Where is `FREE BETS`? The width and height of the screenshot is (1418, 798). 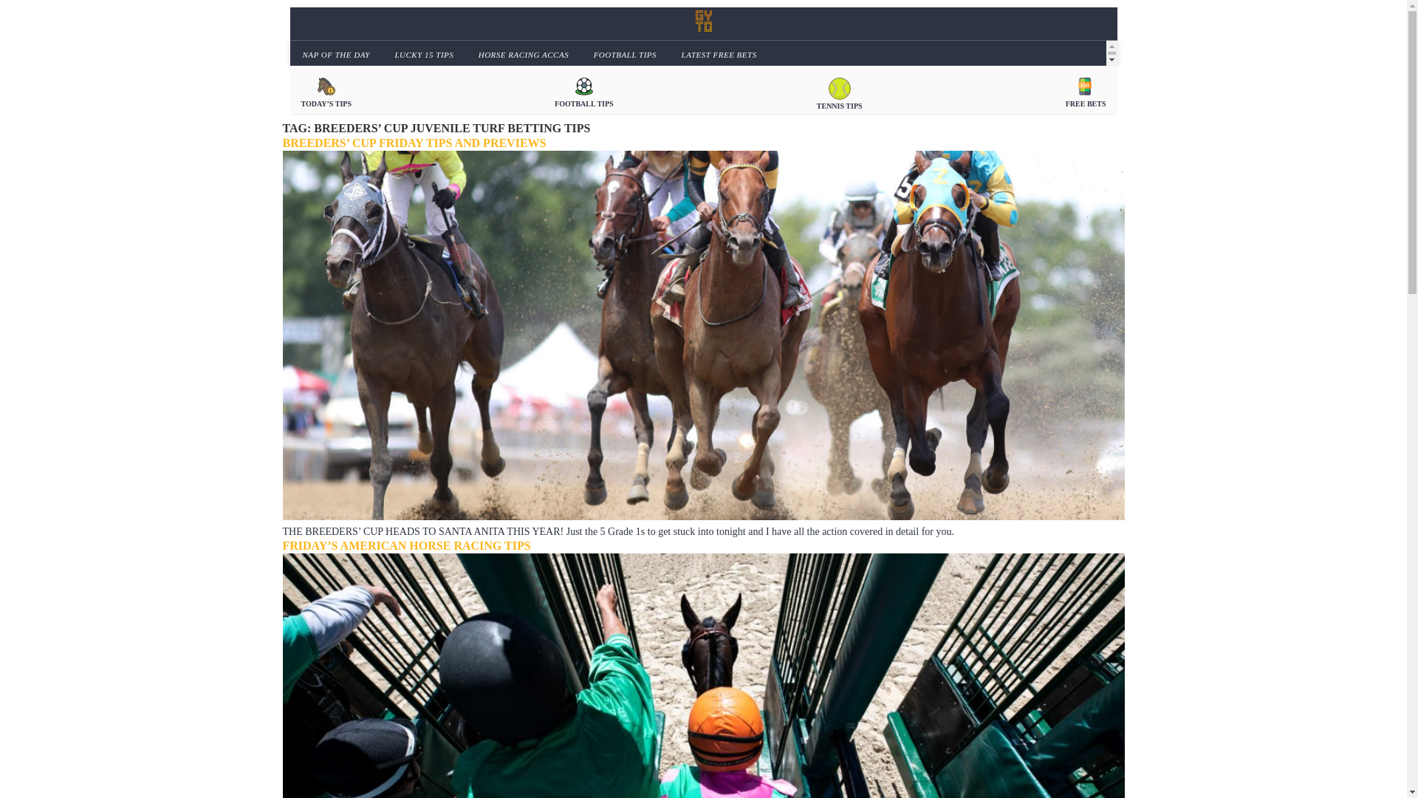
FREE BETS is located at coordinates (1086, 92).